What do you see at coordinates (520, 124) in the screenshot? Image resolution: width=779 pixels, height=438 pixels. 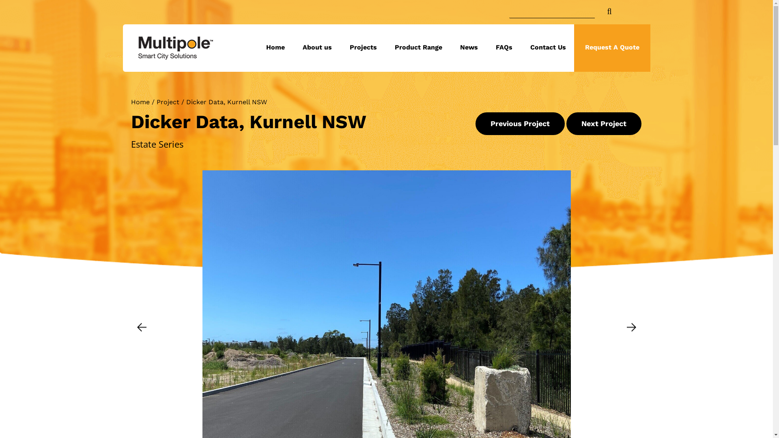 I see `Previous Project` at bounding box center [520, 124].